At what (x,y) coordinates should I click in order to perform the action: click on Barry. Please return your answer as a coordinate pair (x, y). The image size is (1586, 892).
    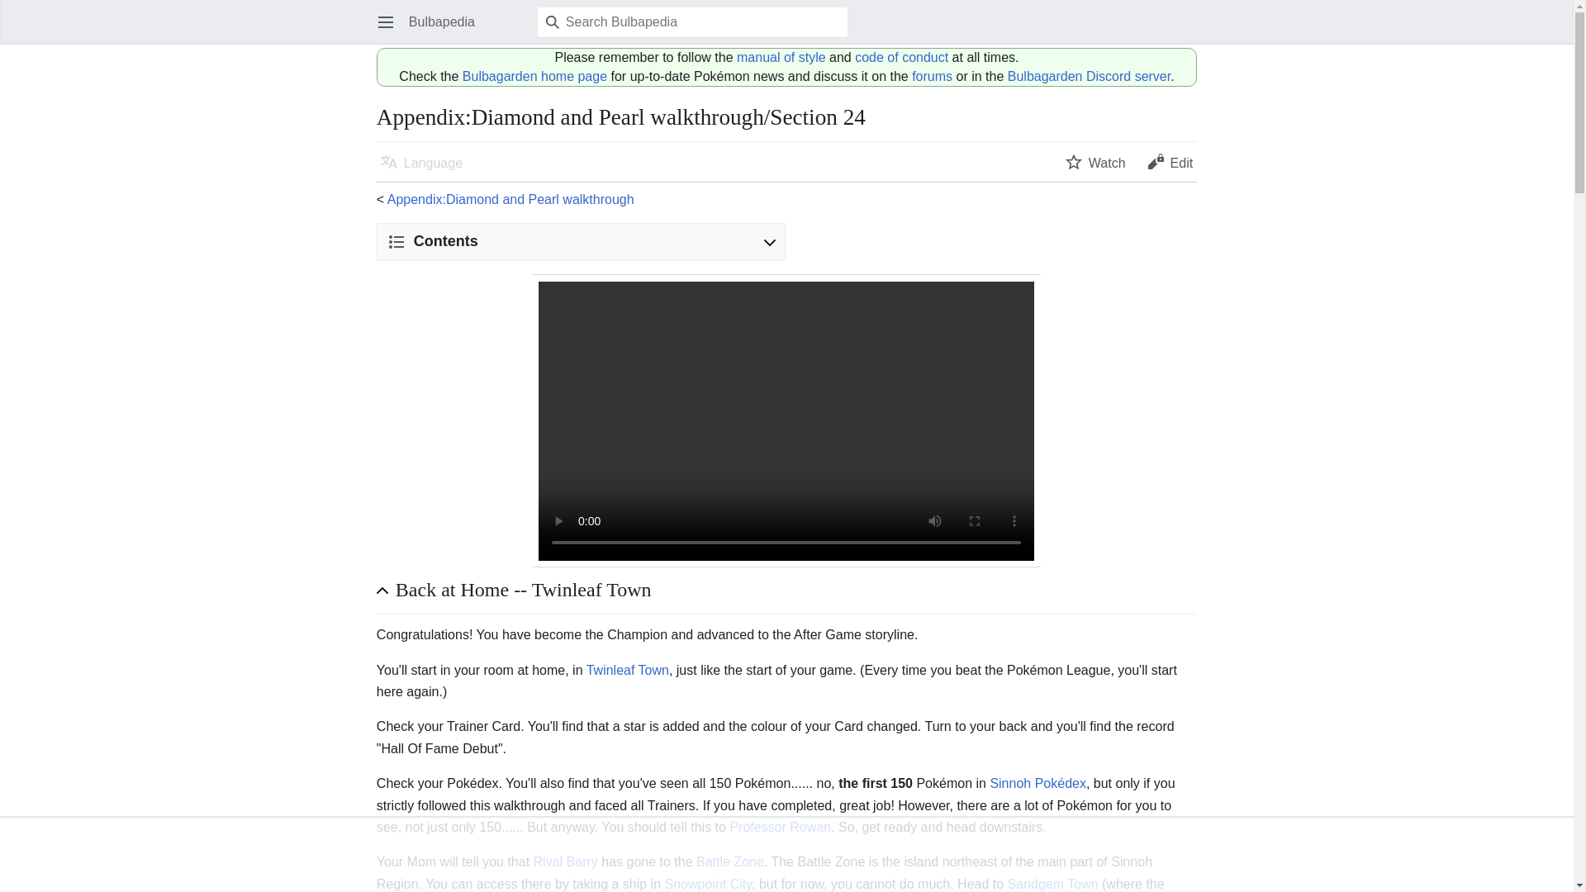
    Looking at the image, I should click on (582, 861).